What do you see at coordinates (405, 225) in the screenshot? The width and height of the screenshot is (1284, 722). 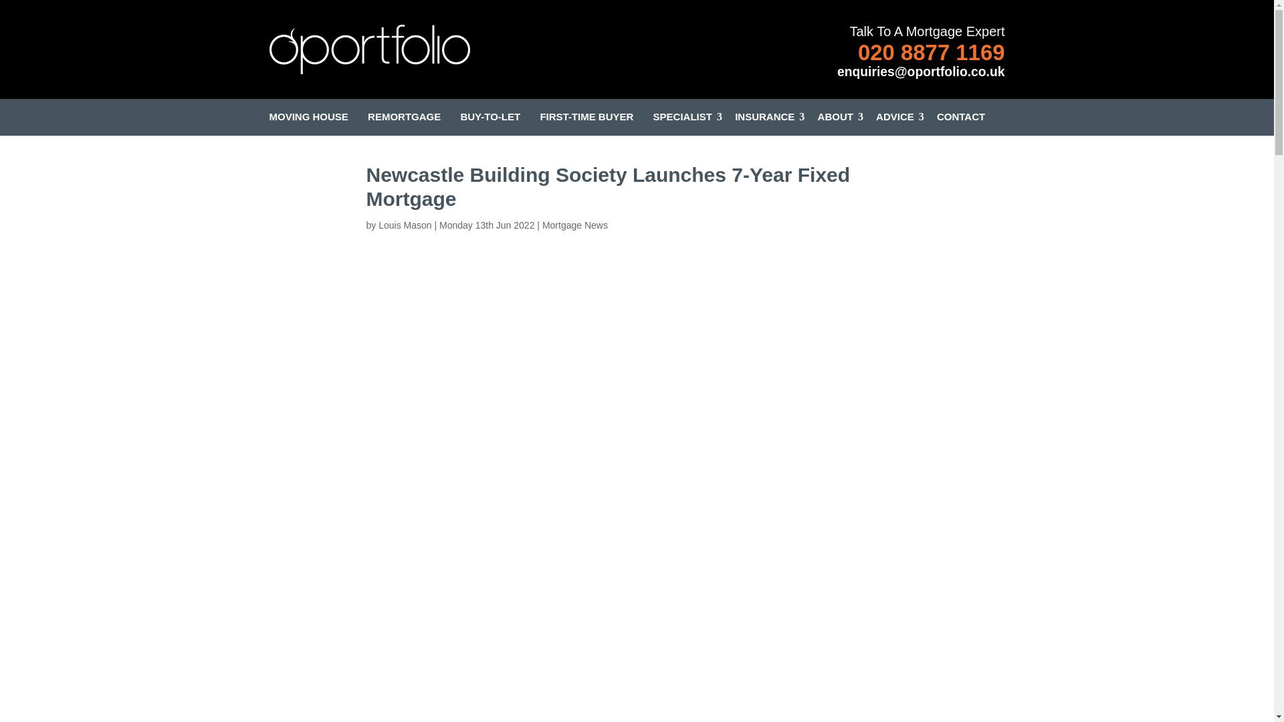 I see `Posts by Louis Mason` at bounding box center [405, 225].